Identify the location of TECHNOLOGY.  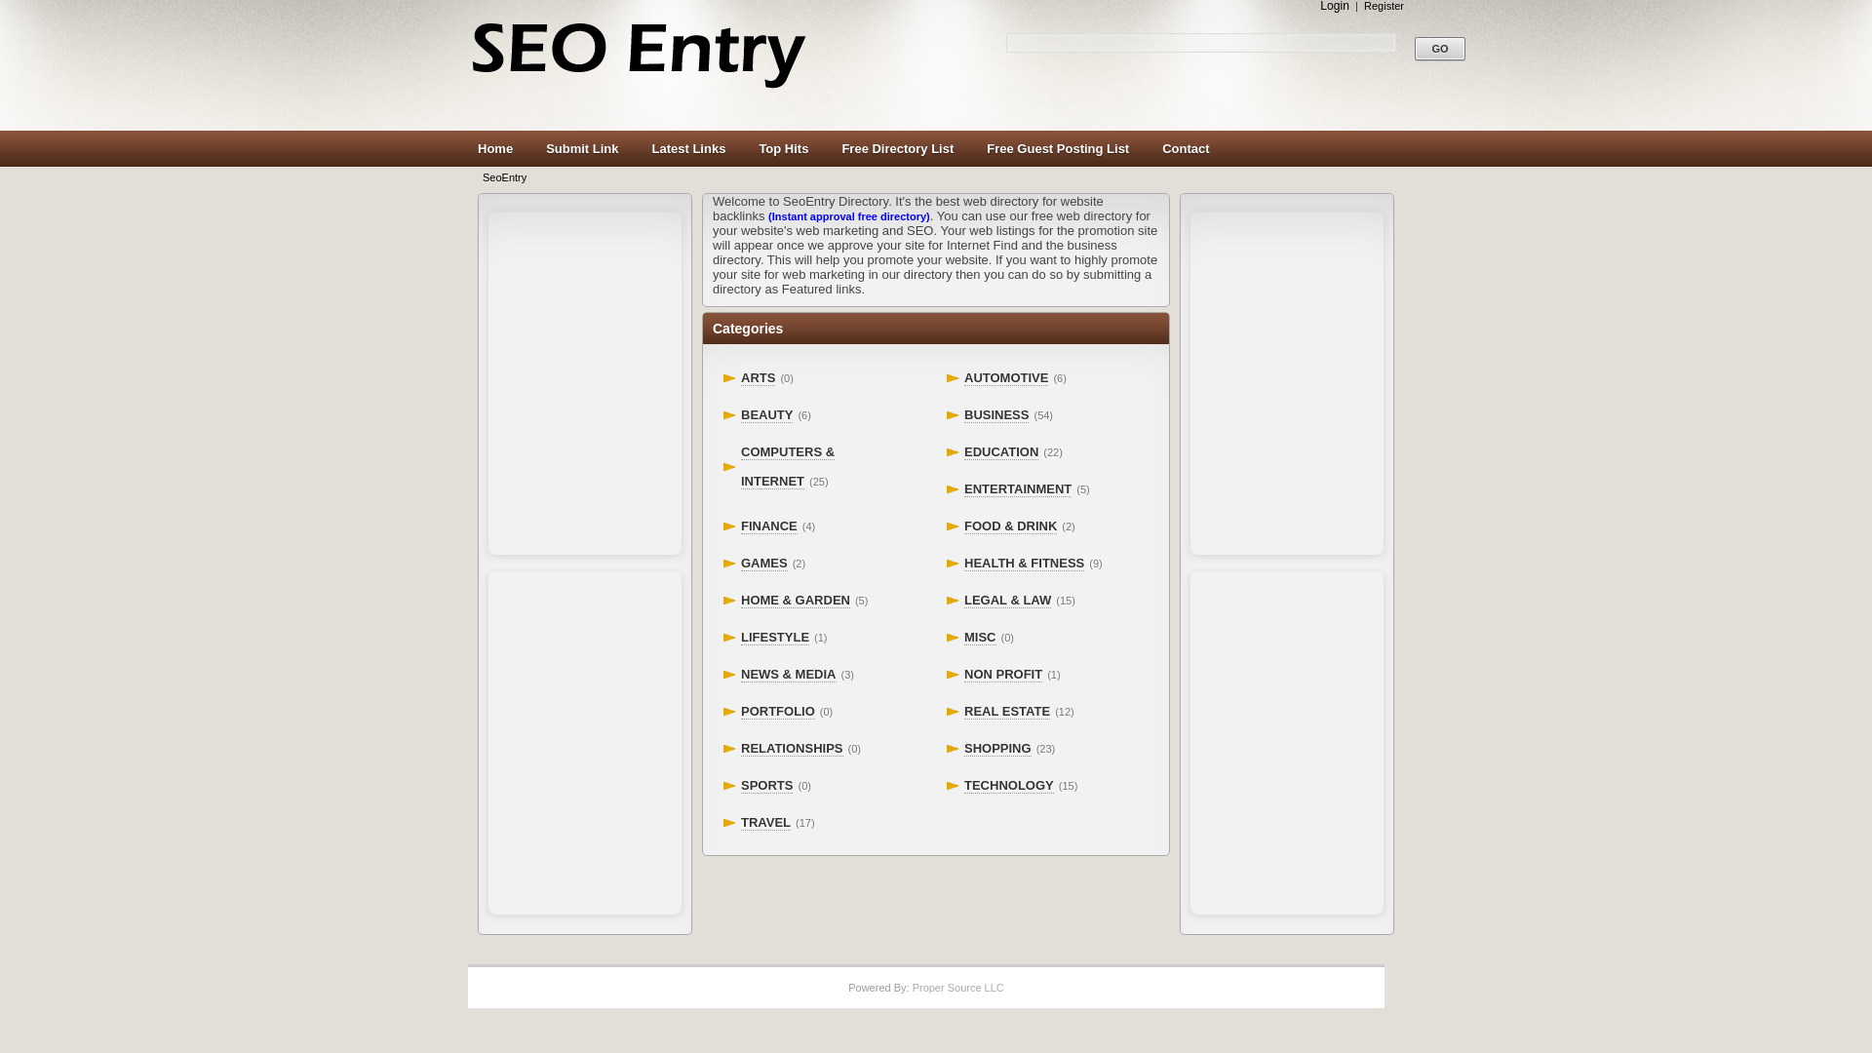
(1008, 786).